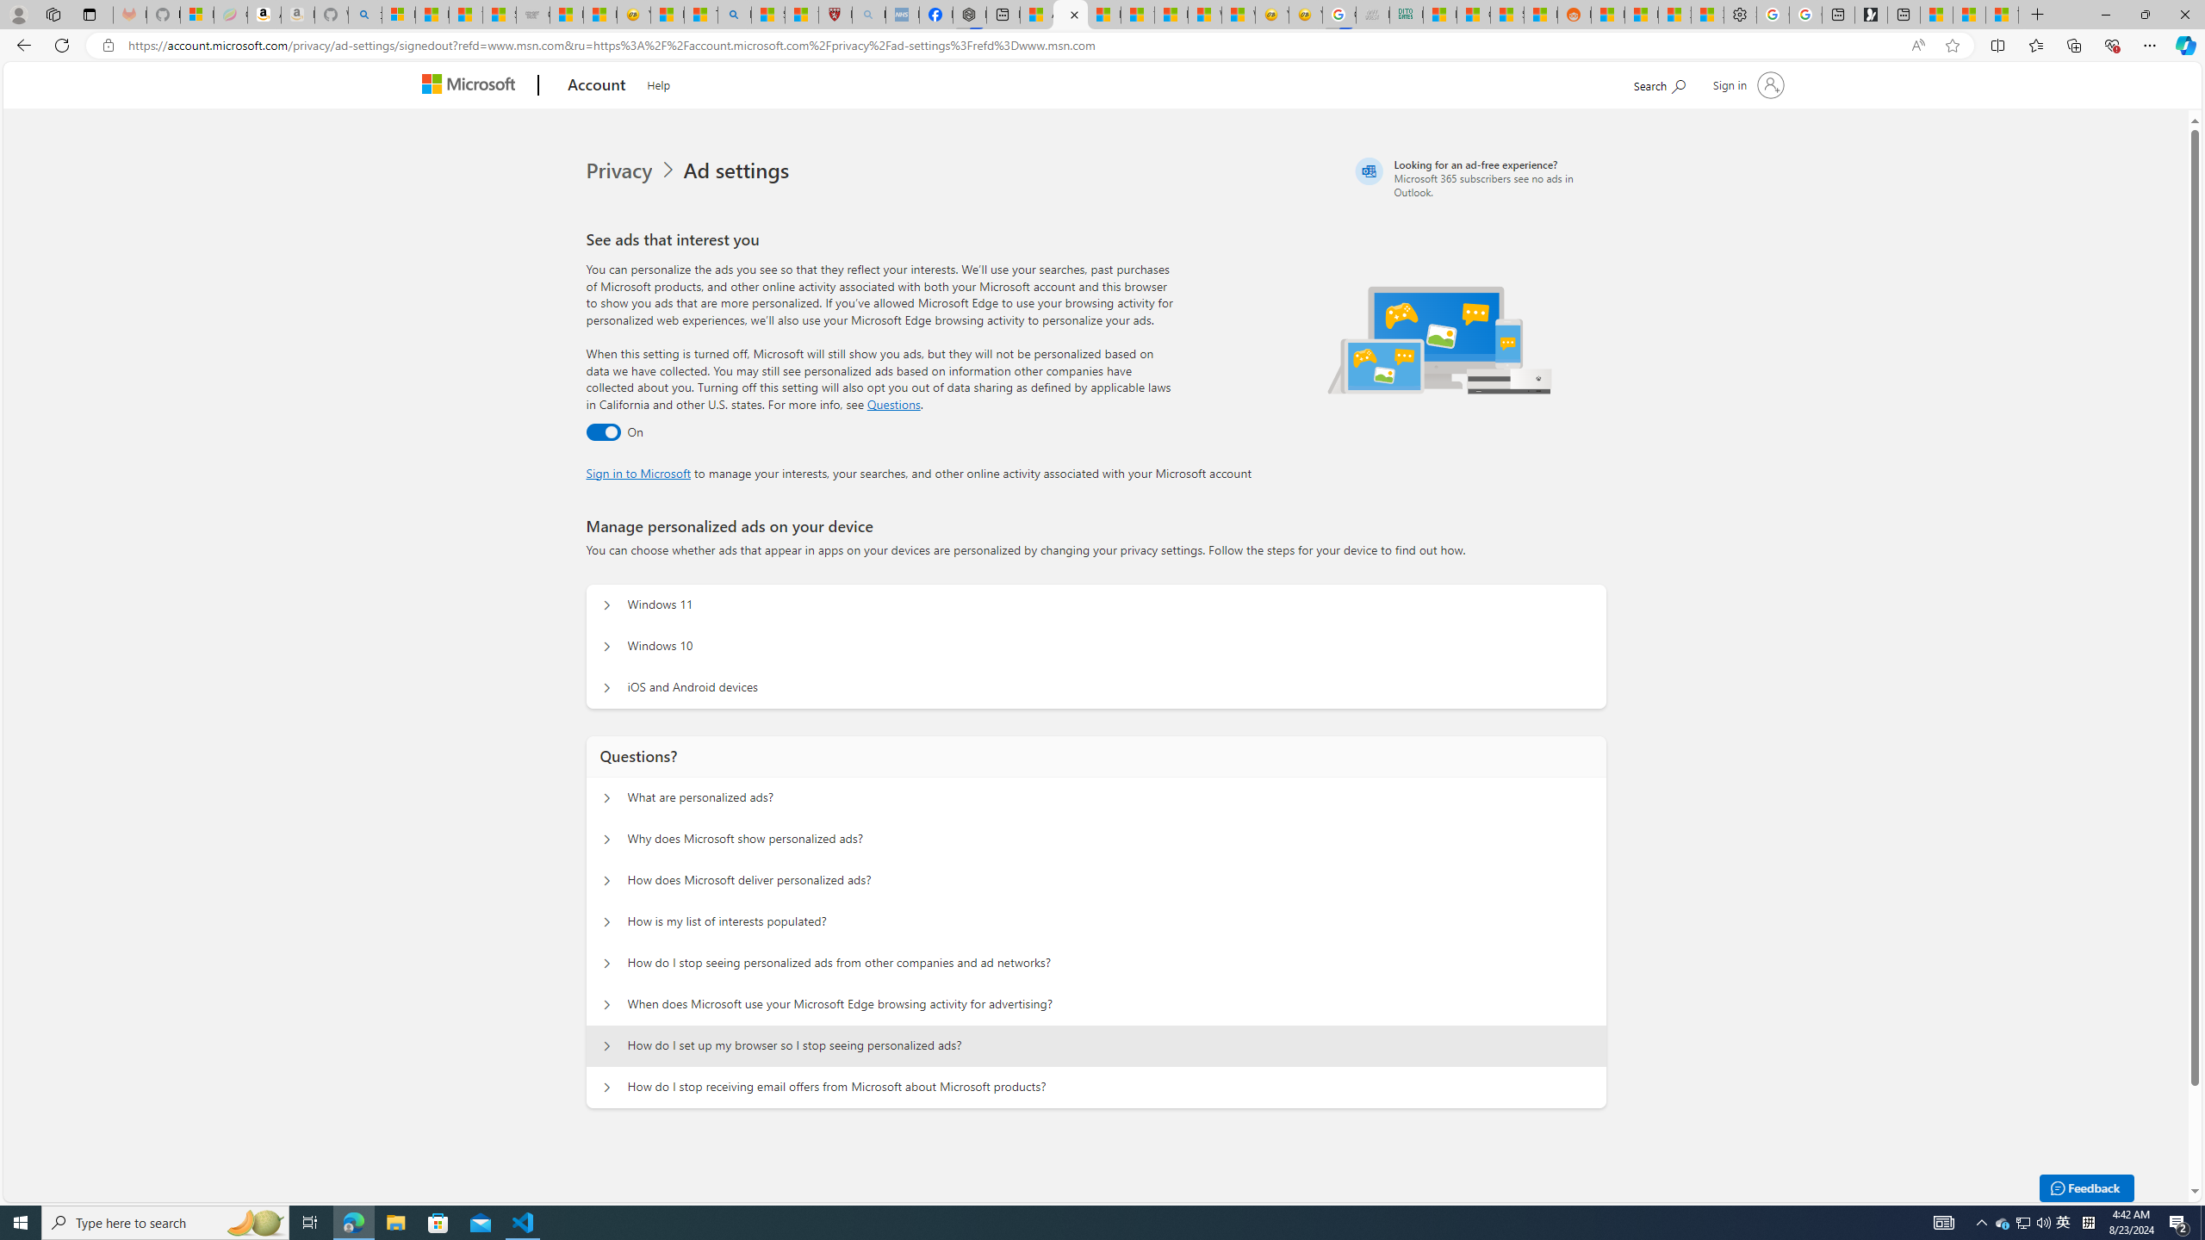 The image size is (2205, 1240). I want to click on Questions? How does Microsoft deliver personalized ads?, so click(607, 880).